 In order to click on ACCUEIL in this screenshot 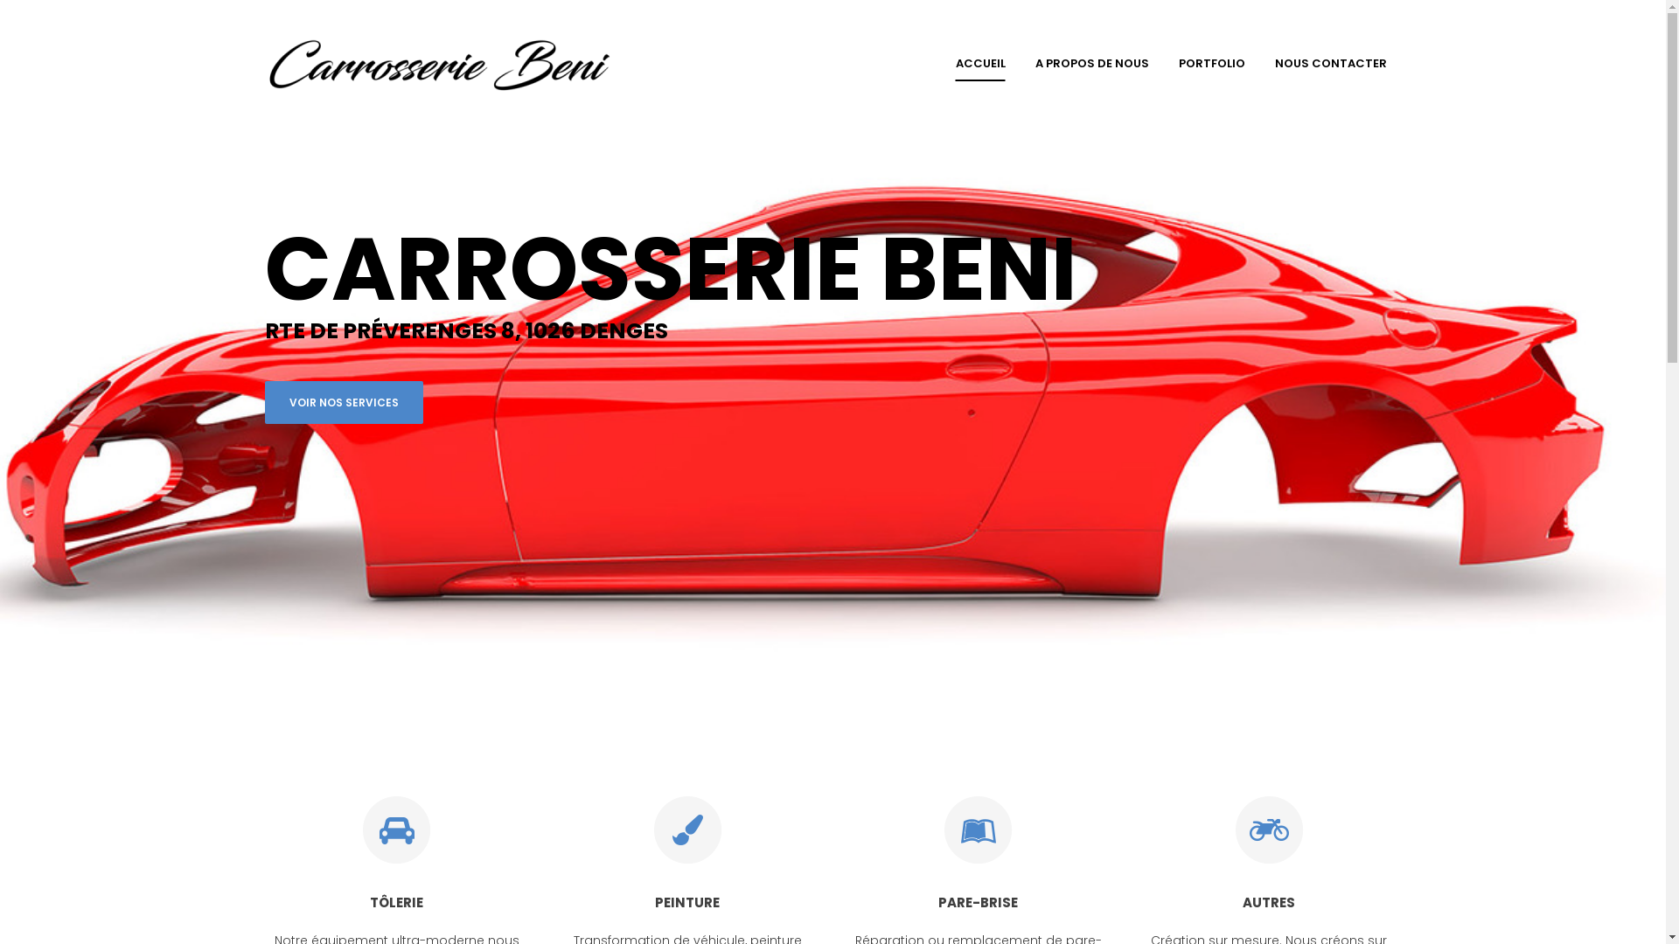, I will do `click(981, 64)`.